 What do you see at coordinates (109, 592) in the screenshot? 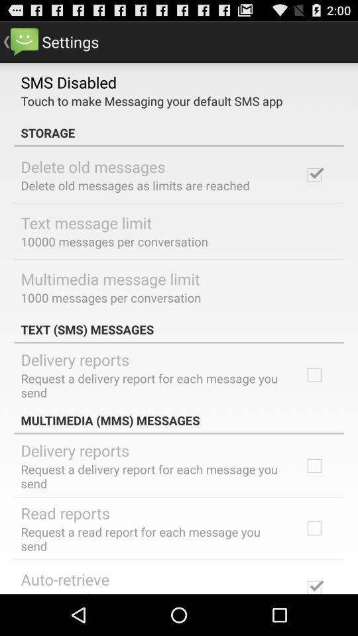
I see `select automatically retrieve messages icon` at bounding box center [109, 592].